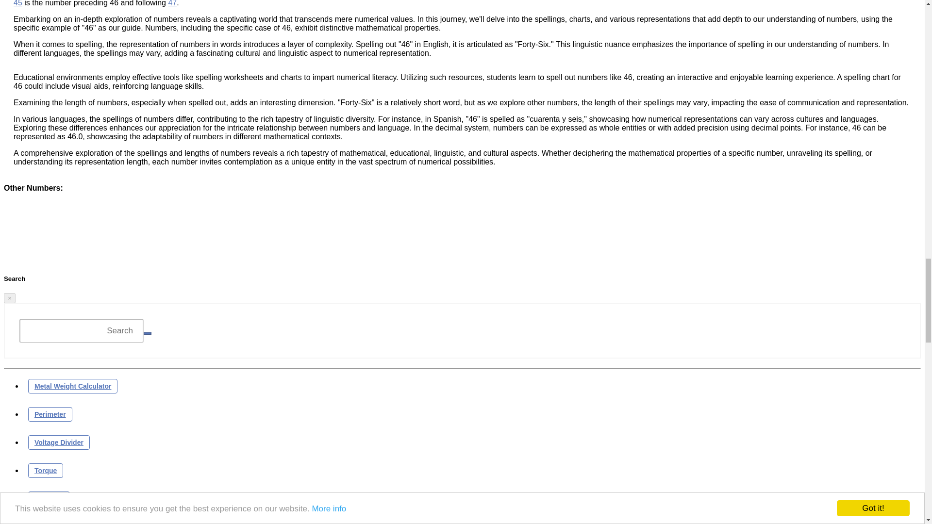 This screenshot has width=932, height=524. I want to click on Voltage Divider, so click(58, 442).